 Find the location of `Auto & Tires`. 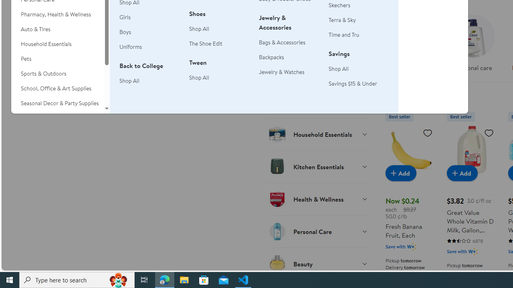

Auto & Tires is located at coordinates (57, 29).